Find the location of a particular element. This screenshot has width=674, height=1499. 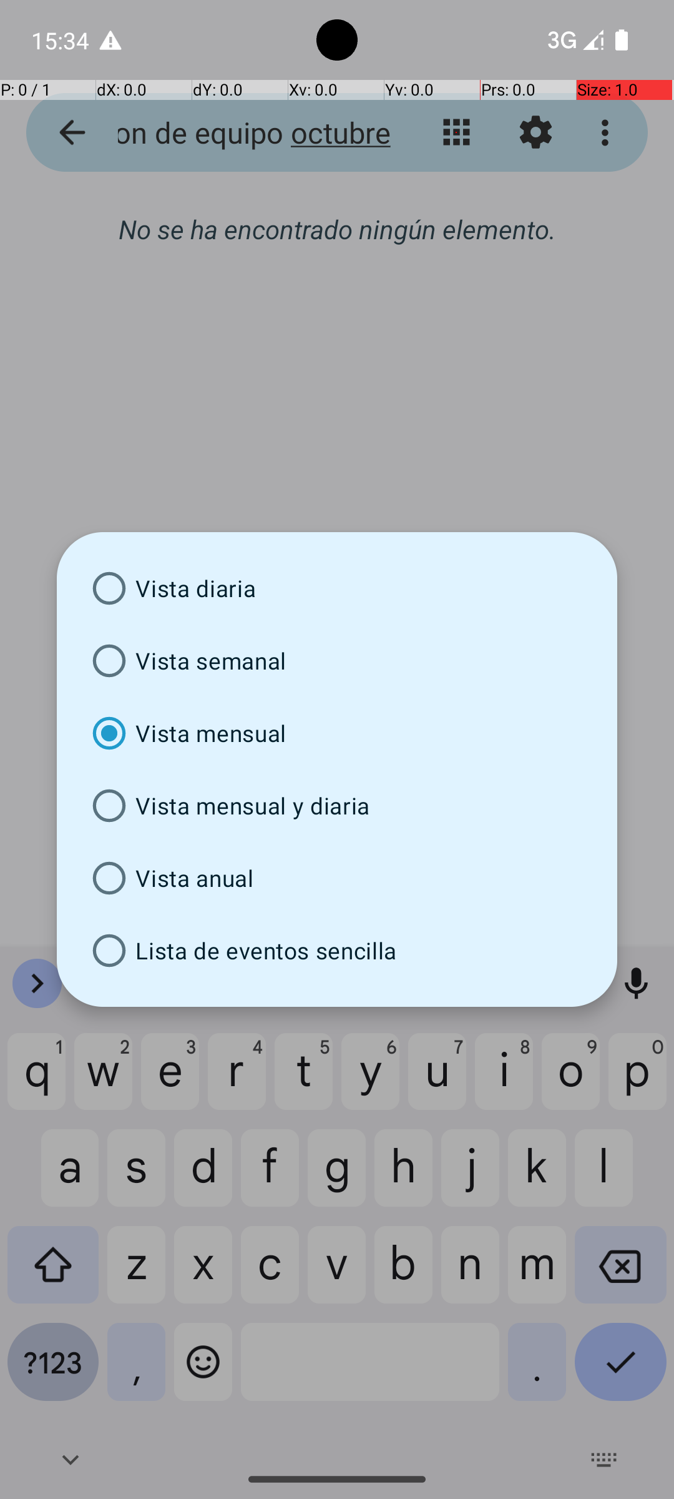

Vista mensual y diaria is located at coordinates (337, 806).